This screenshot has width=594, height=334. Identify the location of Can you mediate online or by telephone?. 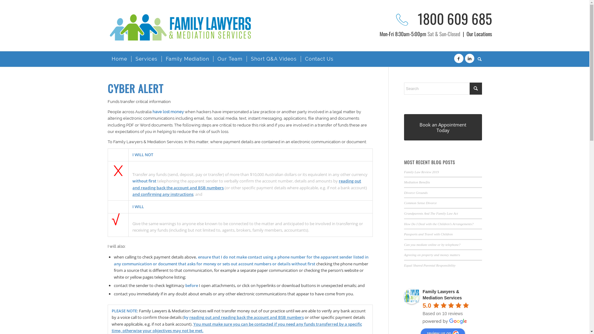
(432, 245).